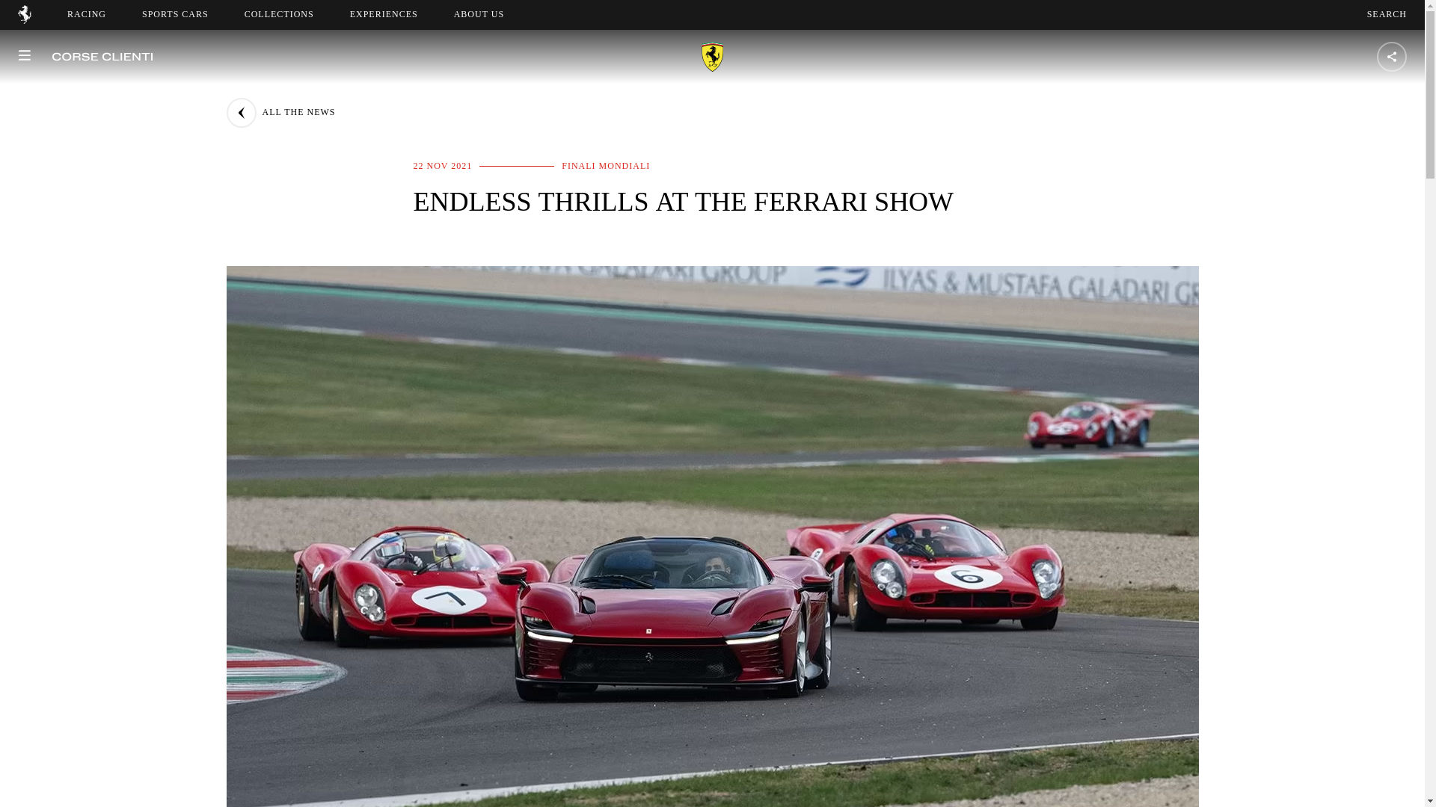 This screenshot has width=1436, height=807. Describe the element at coordinates (479, 14) in the screenshot. I see `COLLECTIONS` at that location.